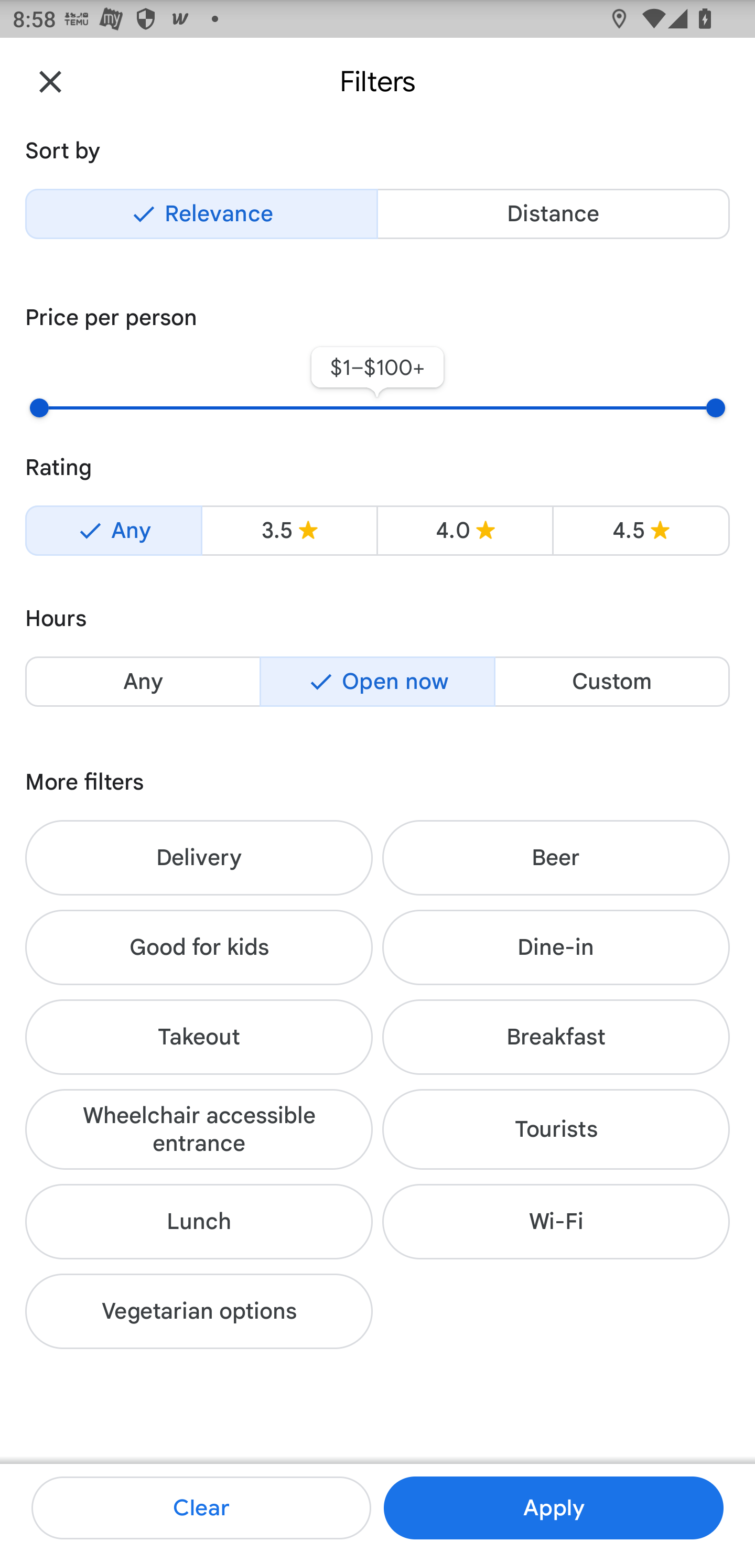 The height and width of the screenshot is (1552, 755). Describe the element at coordinates (199, 1311) in the screenshot. I see `Vegetarian options` at that location.